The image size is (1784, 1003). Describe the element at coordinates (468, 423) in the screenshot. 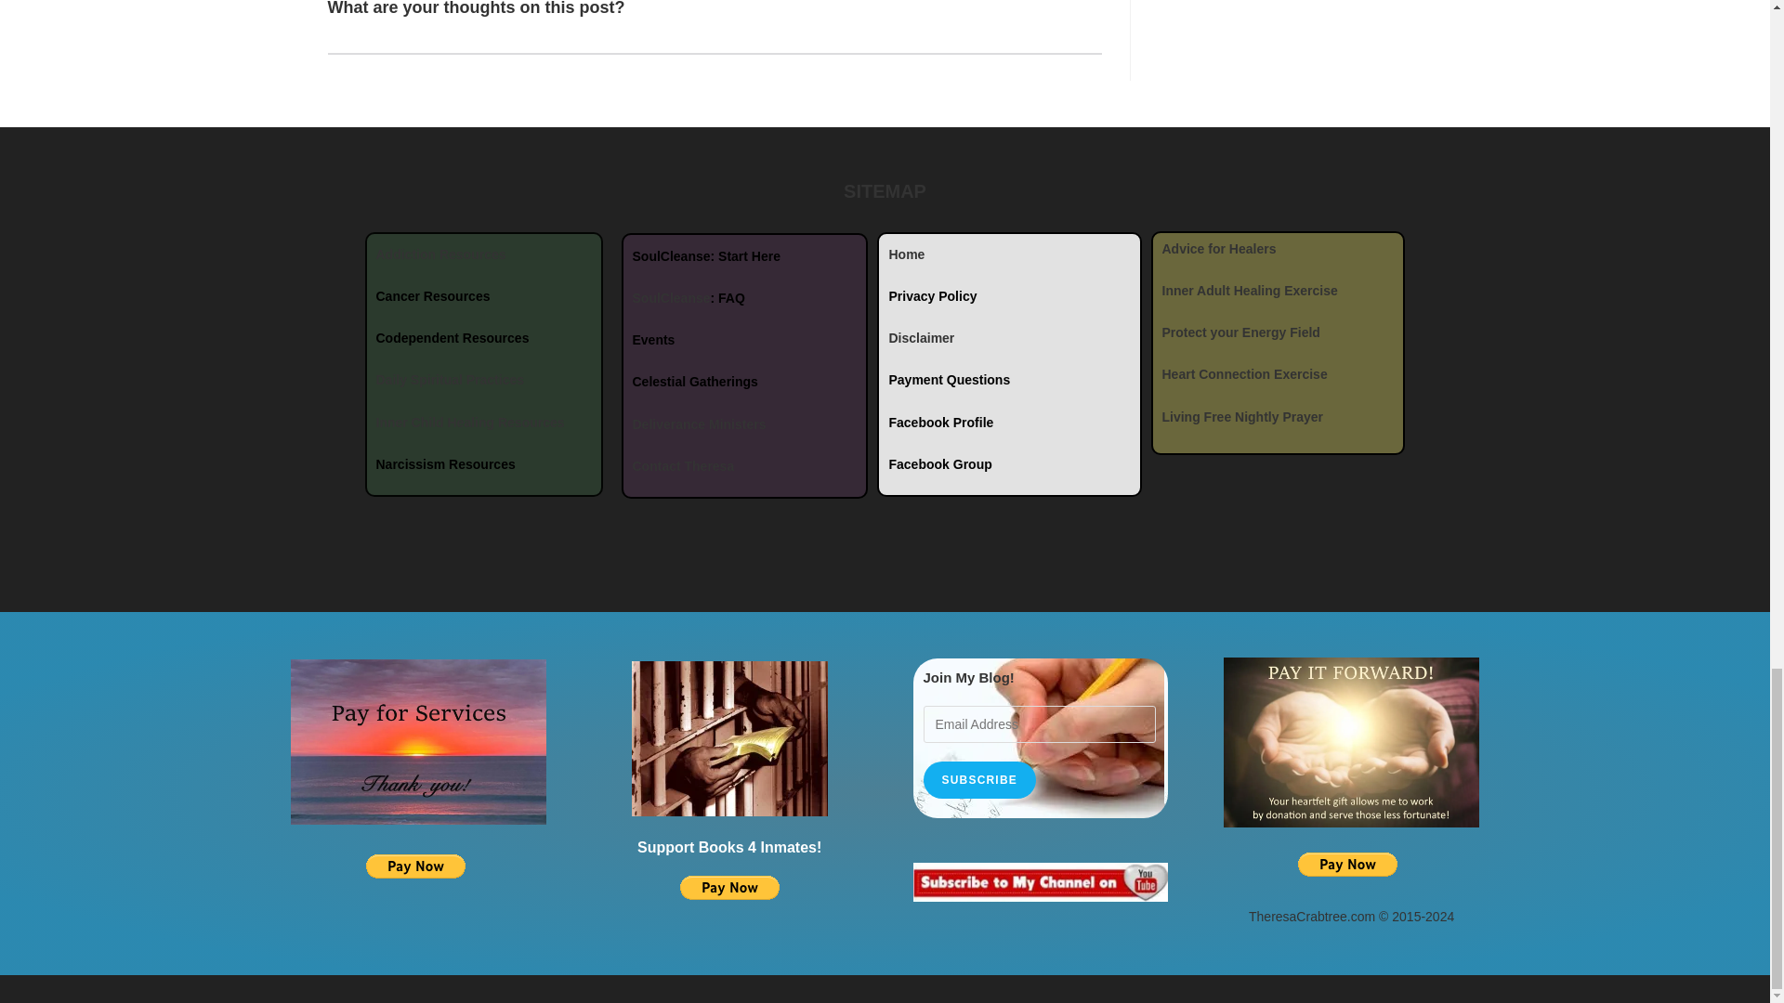

I see `Inner Child Healing Resources` at that location.